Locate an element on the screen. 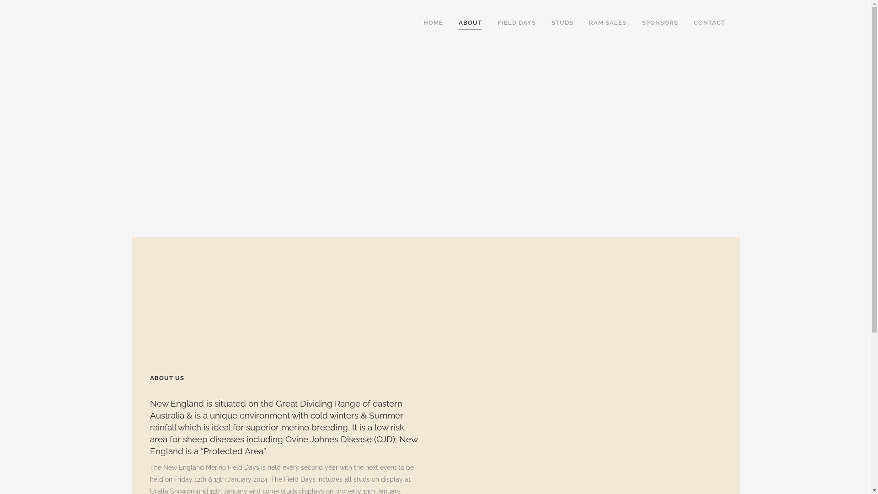 The width and height of the screenshot is (878, 494). CONTACT is located at coordinates (710, 23).